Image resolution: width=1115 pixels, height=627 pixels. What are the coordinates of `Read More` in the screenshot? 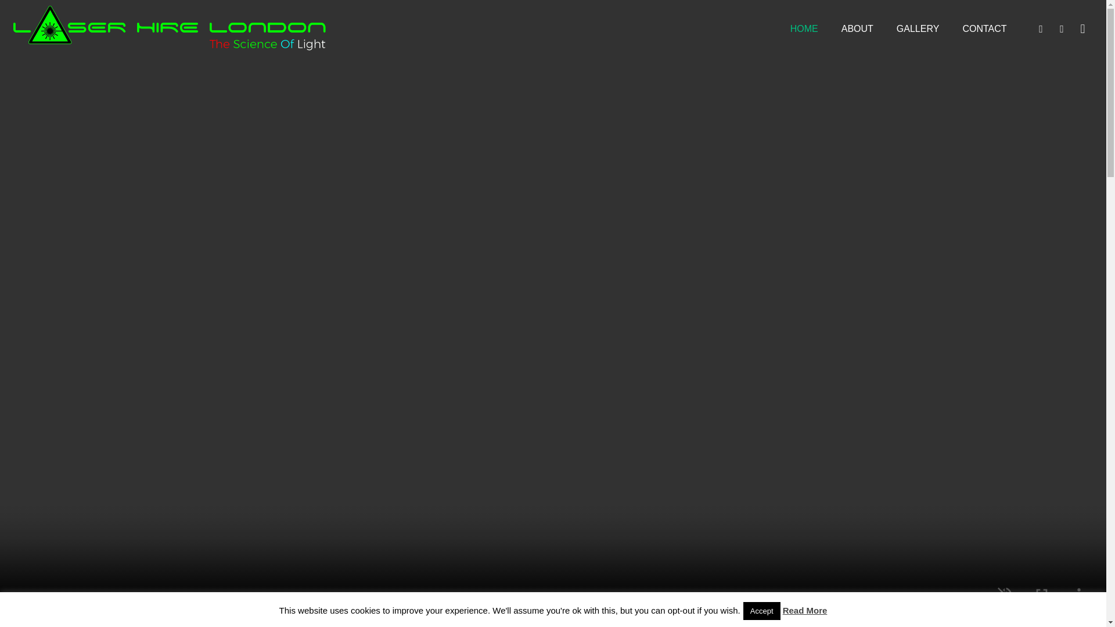 It's located at (805, 610).